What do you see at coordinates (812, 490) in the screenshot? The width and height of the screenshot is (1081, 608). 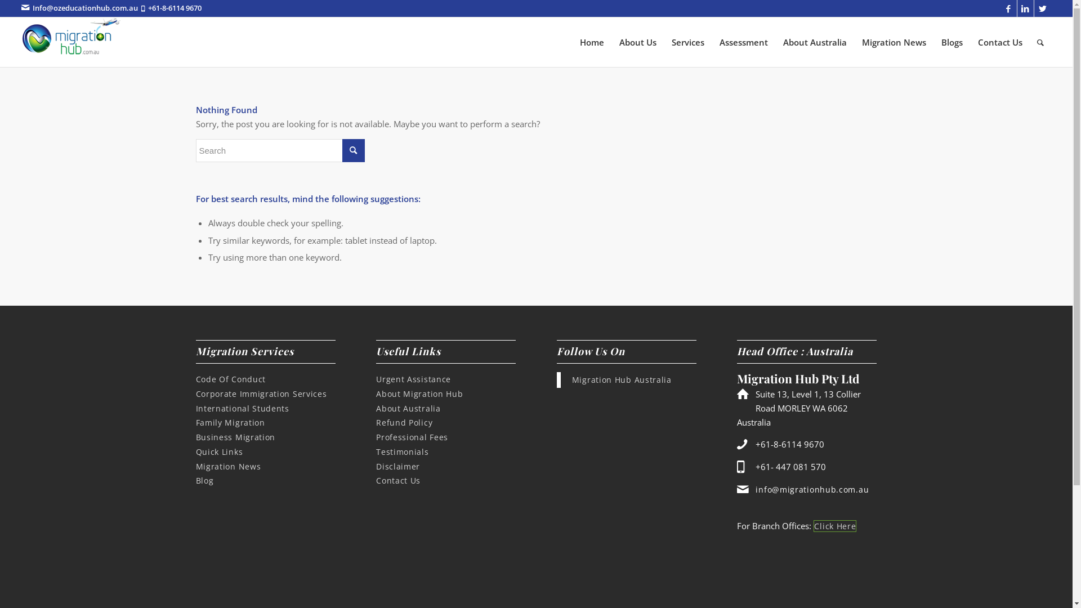 I see `info@migrationhub.com.au` at bounding box center [812, 490].